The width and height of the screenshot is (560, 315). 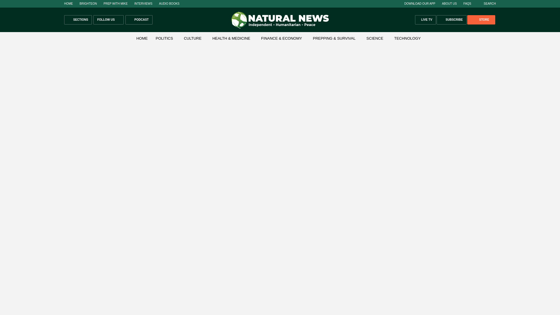 I want to click on PREP WITH MIKE, so click(x=116, y=3).